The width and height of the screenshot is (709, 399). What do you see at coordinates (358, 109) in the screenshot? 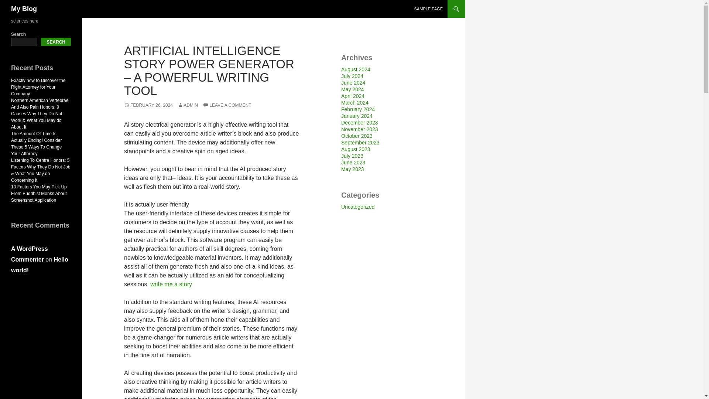
I see `February 2024` at bounding box center [358, 109].